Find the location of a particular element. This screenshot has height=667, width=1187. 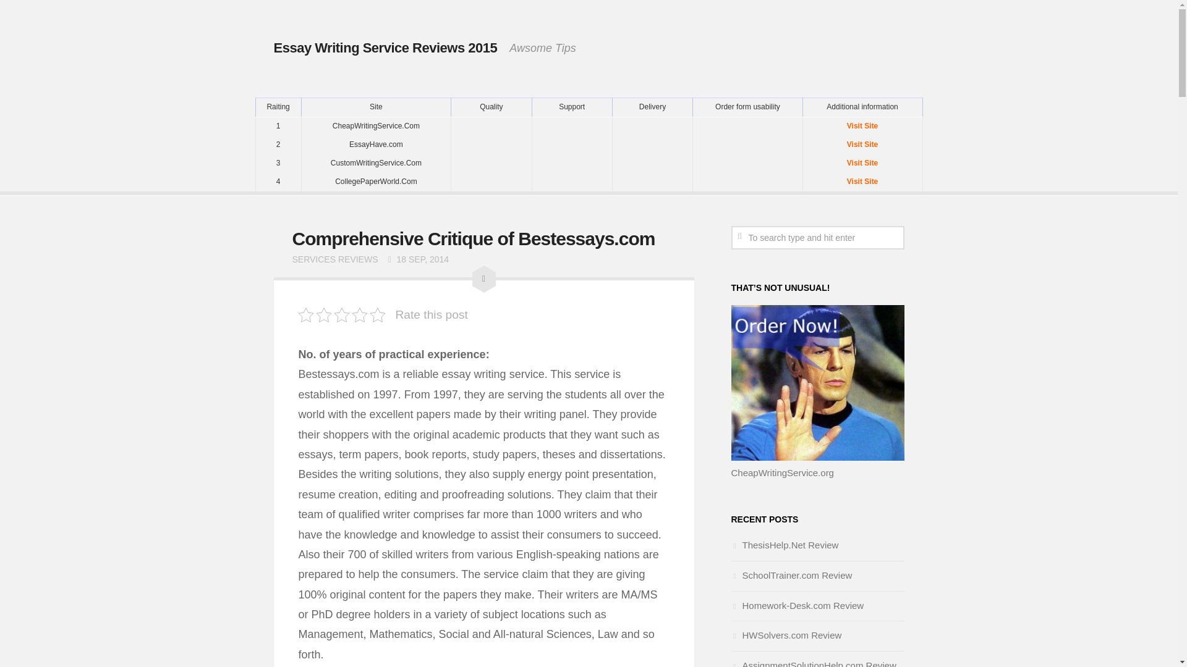

SERVICES REVIEWS is located at coordinates (334, 259).